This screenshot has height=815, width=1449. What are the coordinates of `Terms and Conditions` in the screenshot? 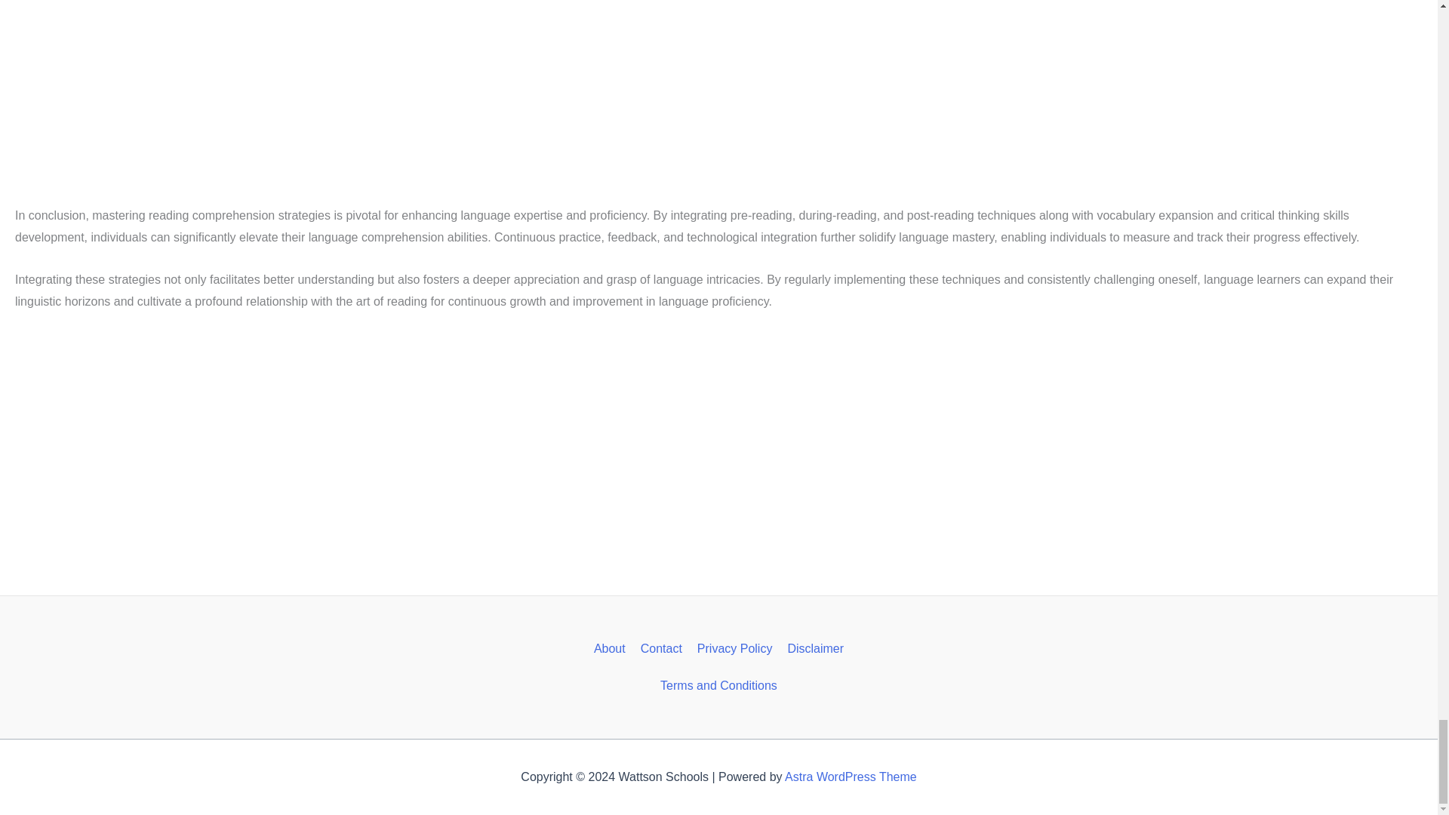 It's located at (718, 686).